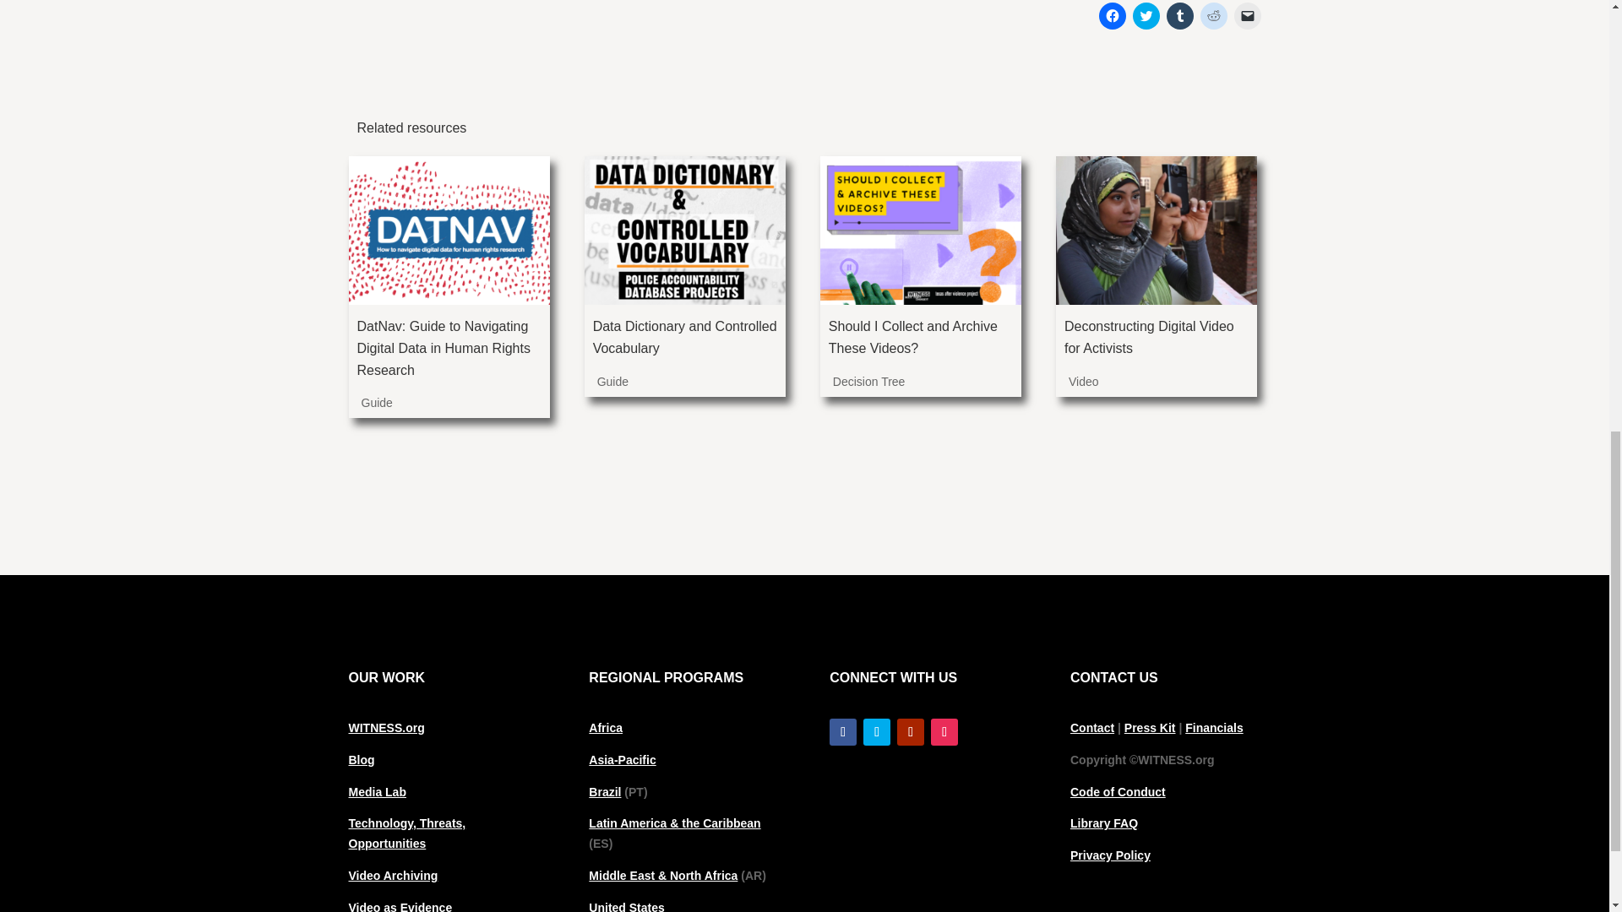 This screenshot has height=912, width=1622. What do you see at coordinates (1146, 15) in the screenshot?
I see `Click to share on Twitter` at bounding box center [1146, 15].